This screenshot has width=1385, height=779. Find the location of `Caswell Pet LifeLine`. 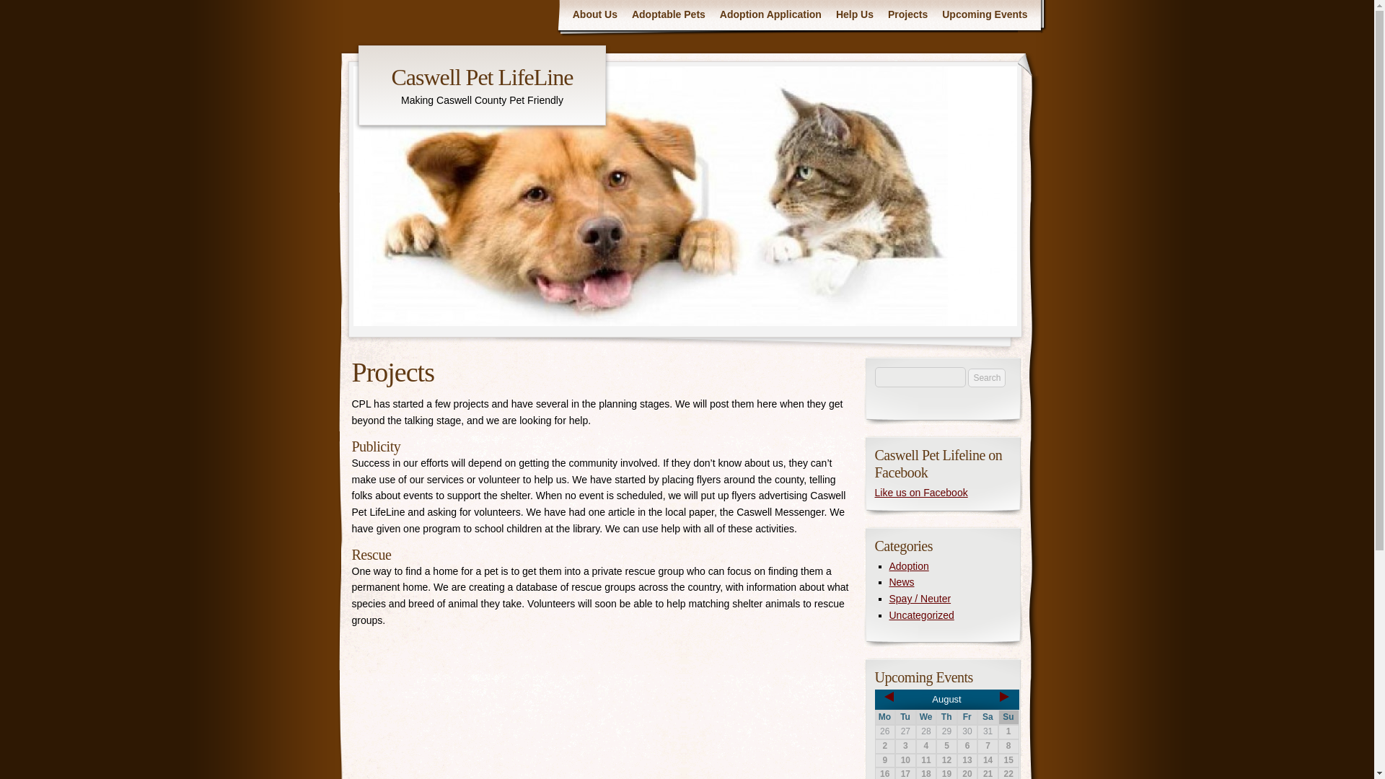

Caswell Pet LifeLine is located at coordinates (482, 76).